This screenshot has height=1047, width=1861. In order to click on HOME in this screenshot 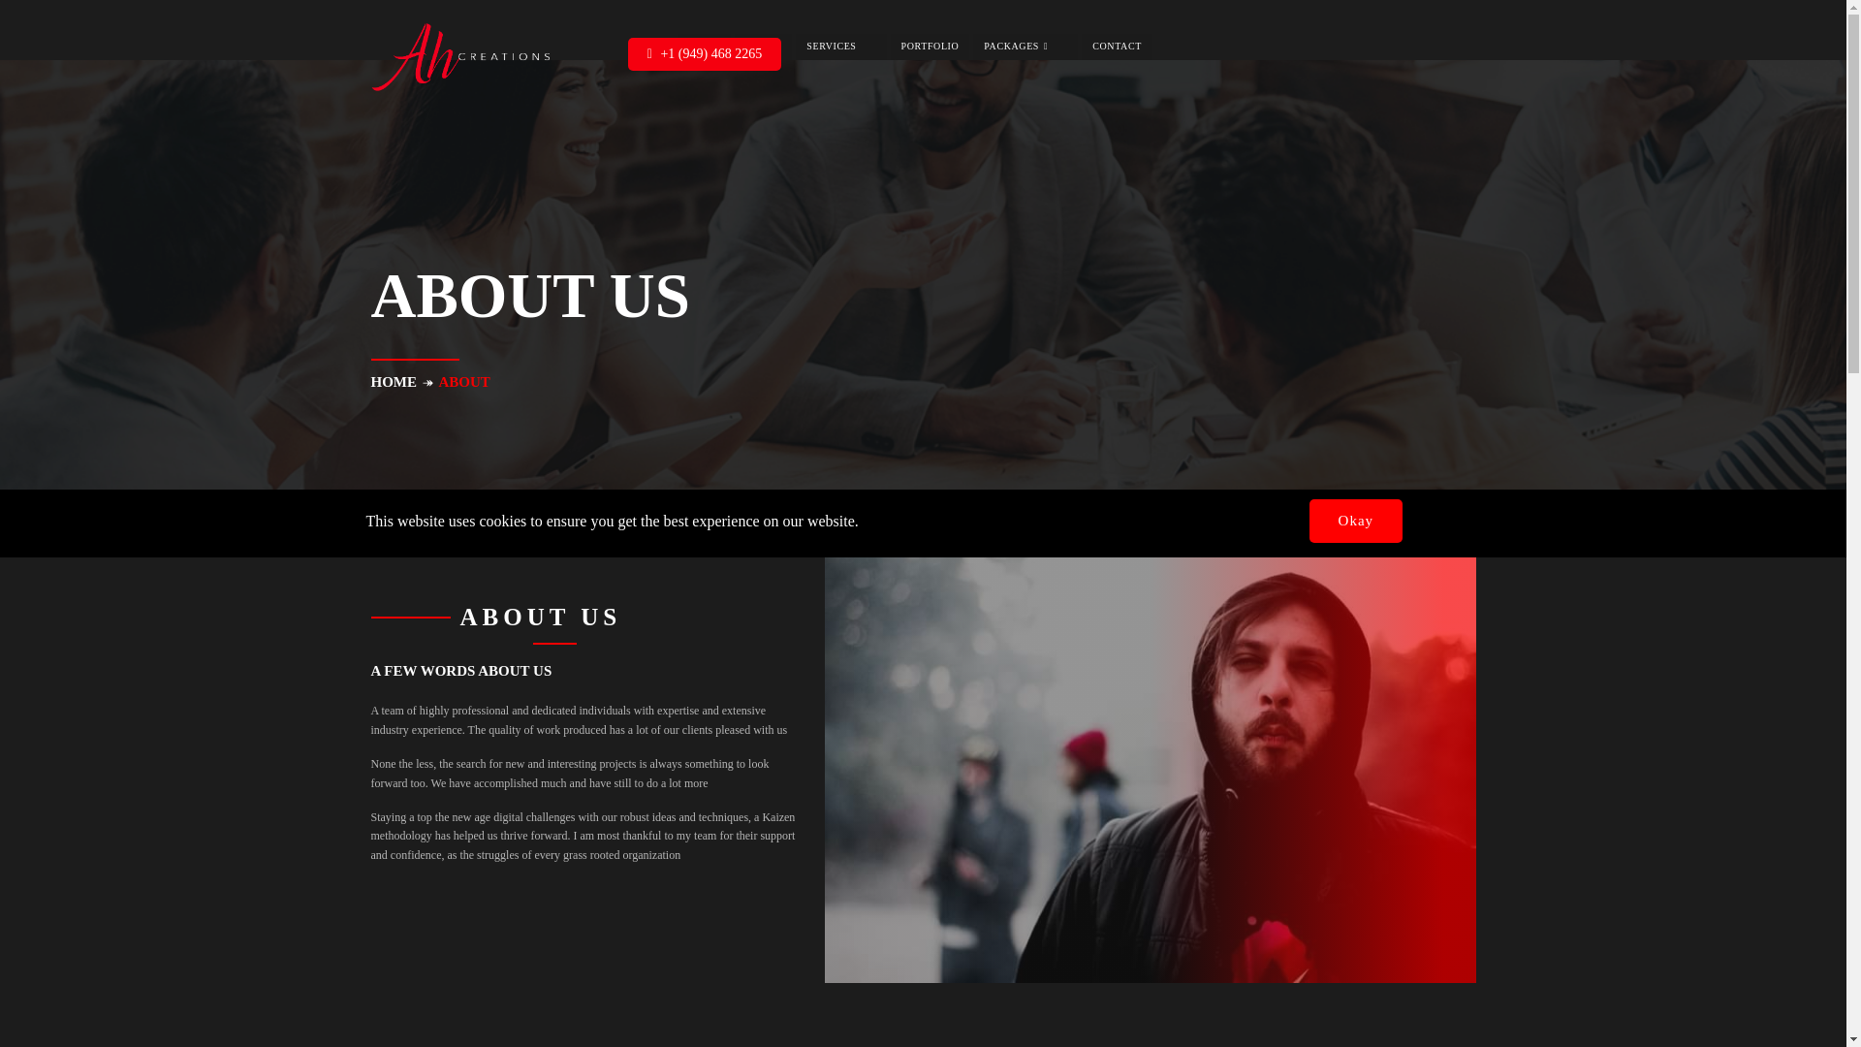, I will do `click(705, 47)`.